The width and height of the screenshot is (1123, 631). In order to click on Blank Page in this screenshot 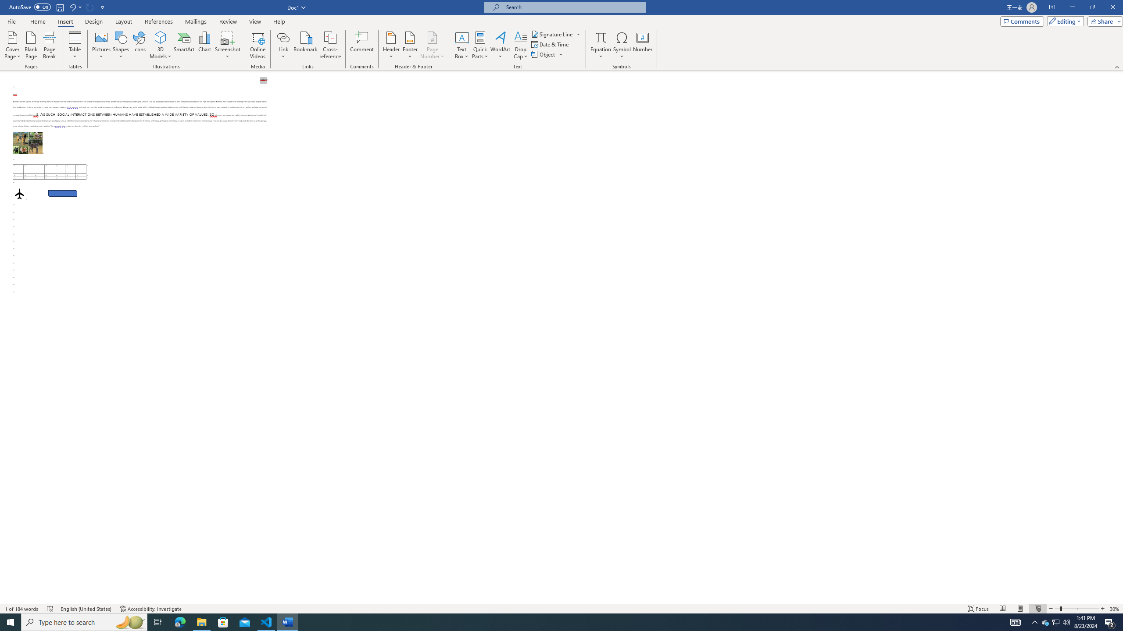, I will do `click(32, 45)`.